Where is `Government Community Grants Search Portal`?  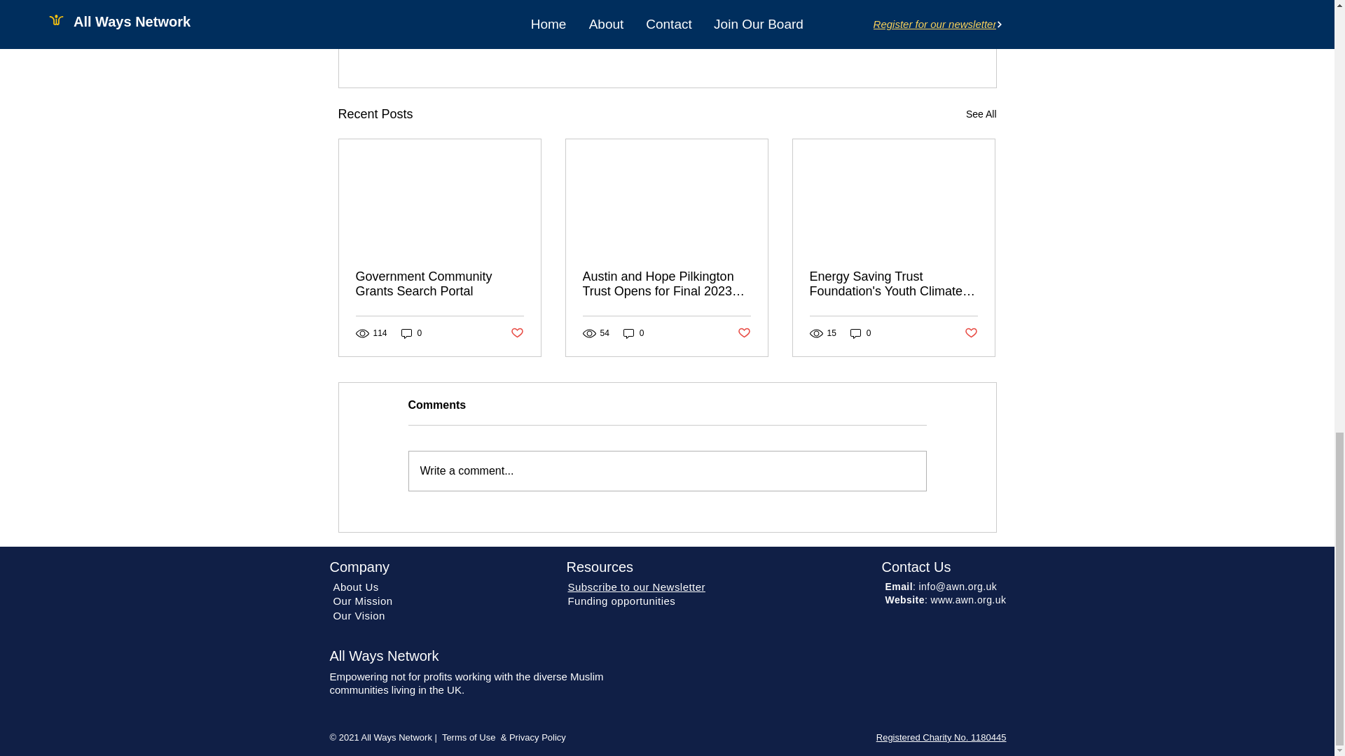
Government Community Grants Search Portal is located at coordinates (440, 283).